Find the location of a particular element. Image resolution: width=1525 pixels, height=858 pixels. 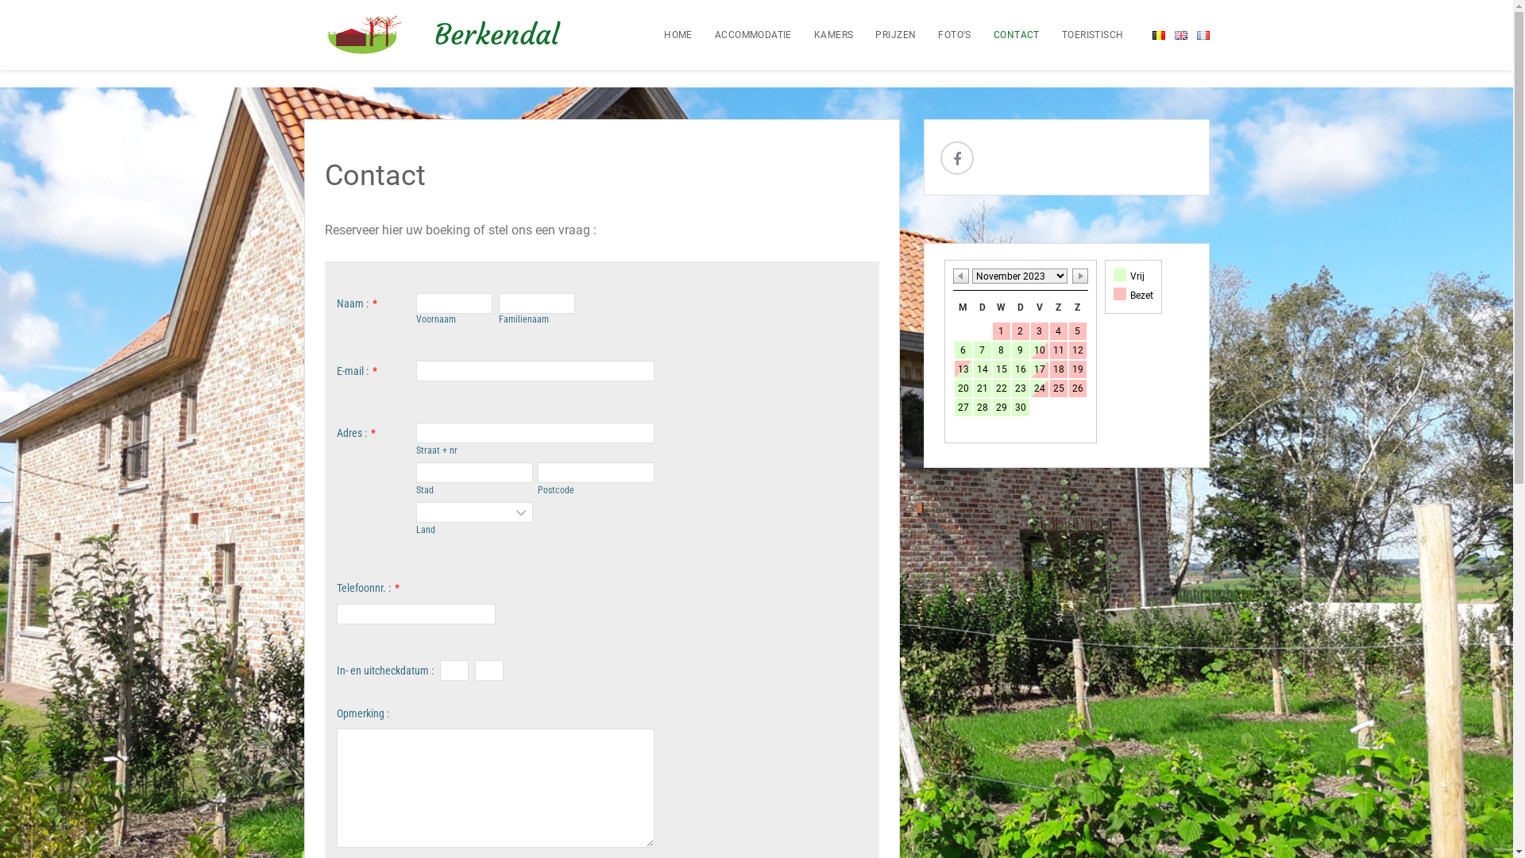

KAMERS is located at coordinates (824, 34).